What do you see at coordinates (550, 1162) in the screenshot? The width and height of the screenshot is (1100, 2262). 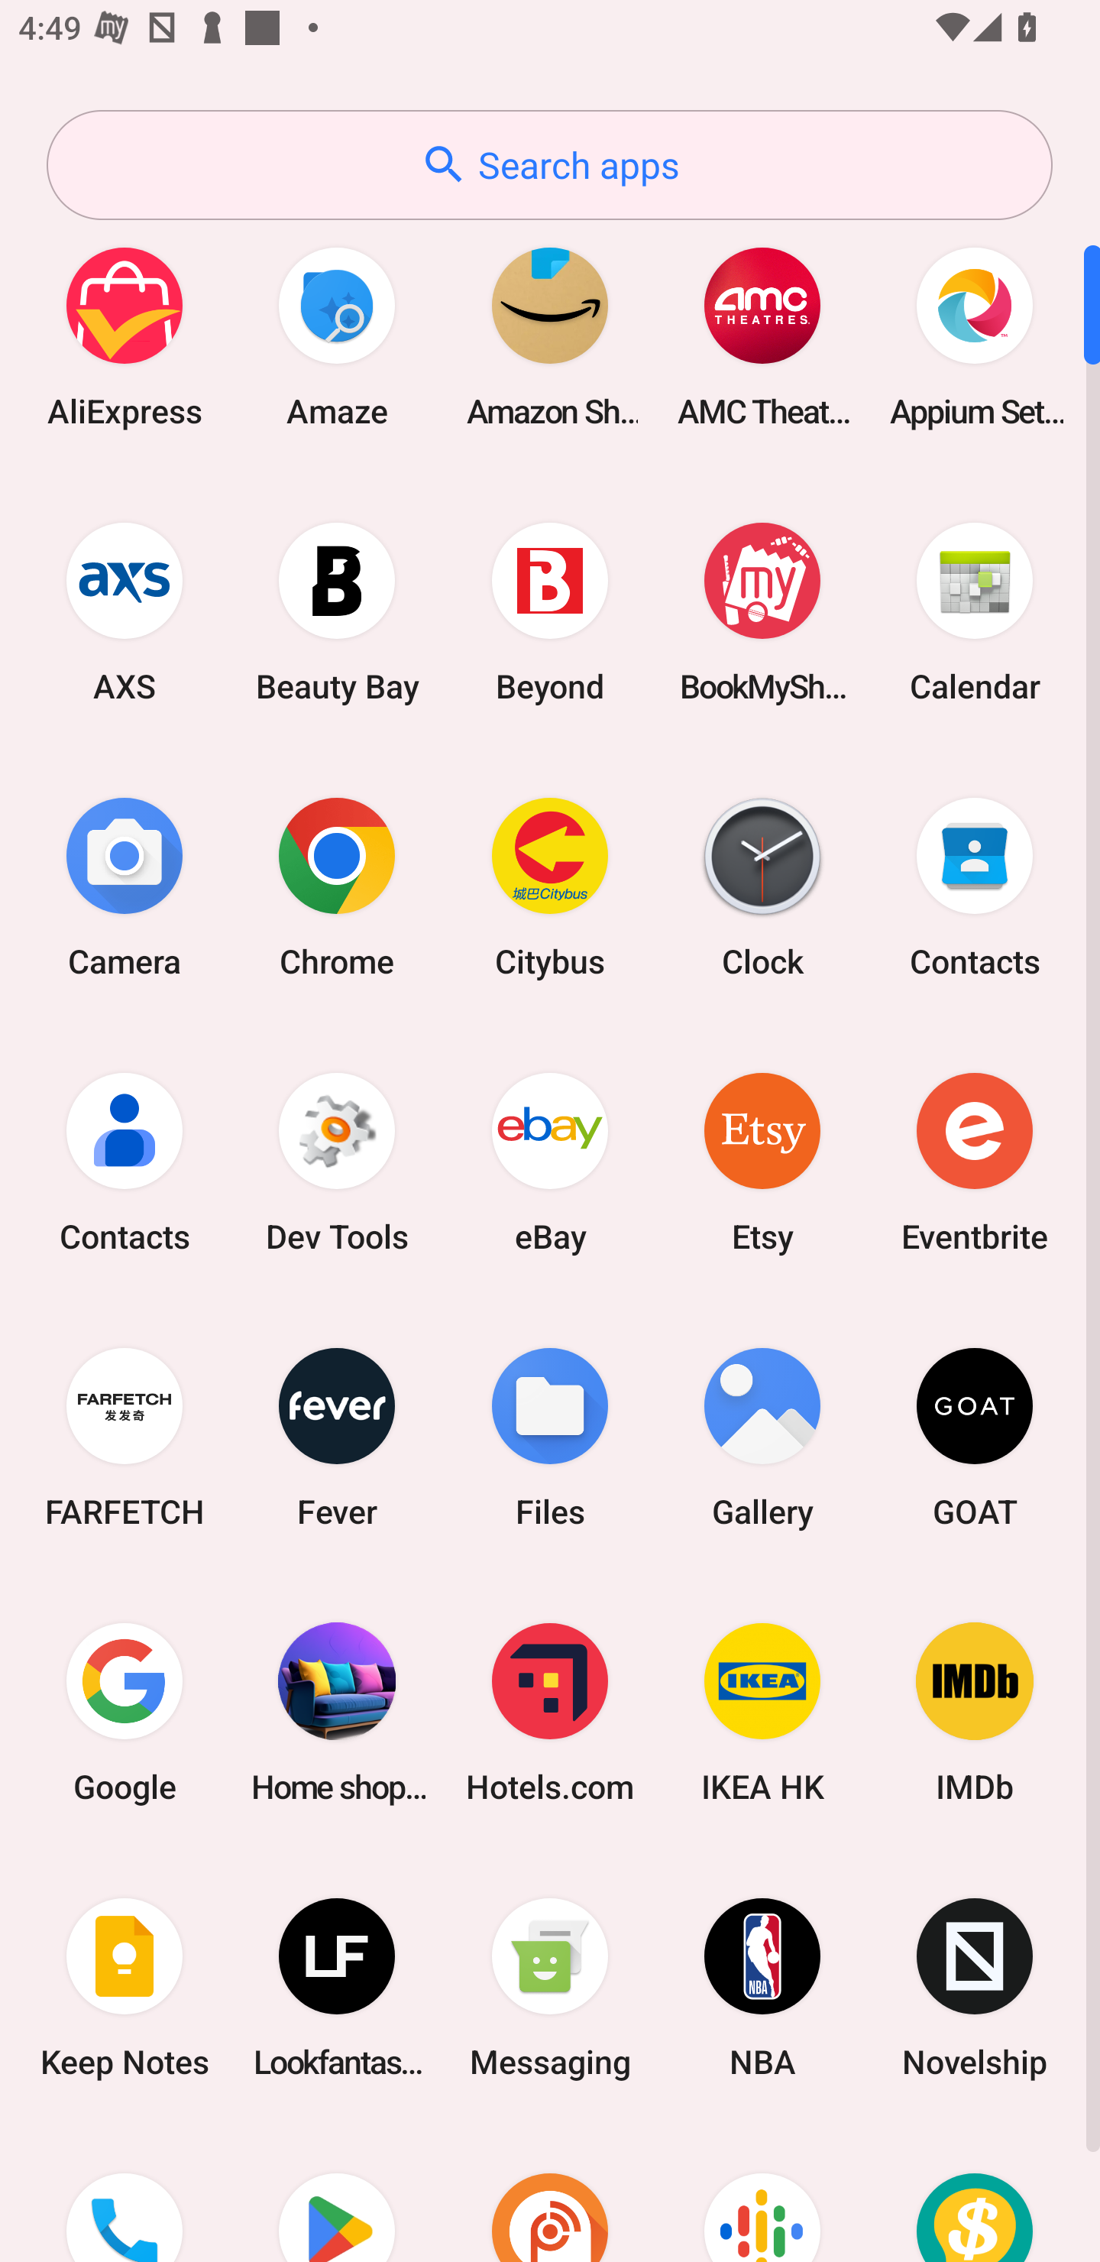 I see `eBay` at bounding box center [550, 1162].